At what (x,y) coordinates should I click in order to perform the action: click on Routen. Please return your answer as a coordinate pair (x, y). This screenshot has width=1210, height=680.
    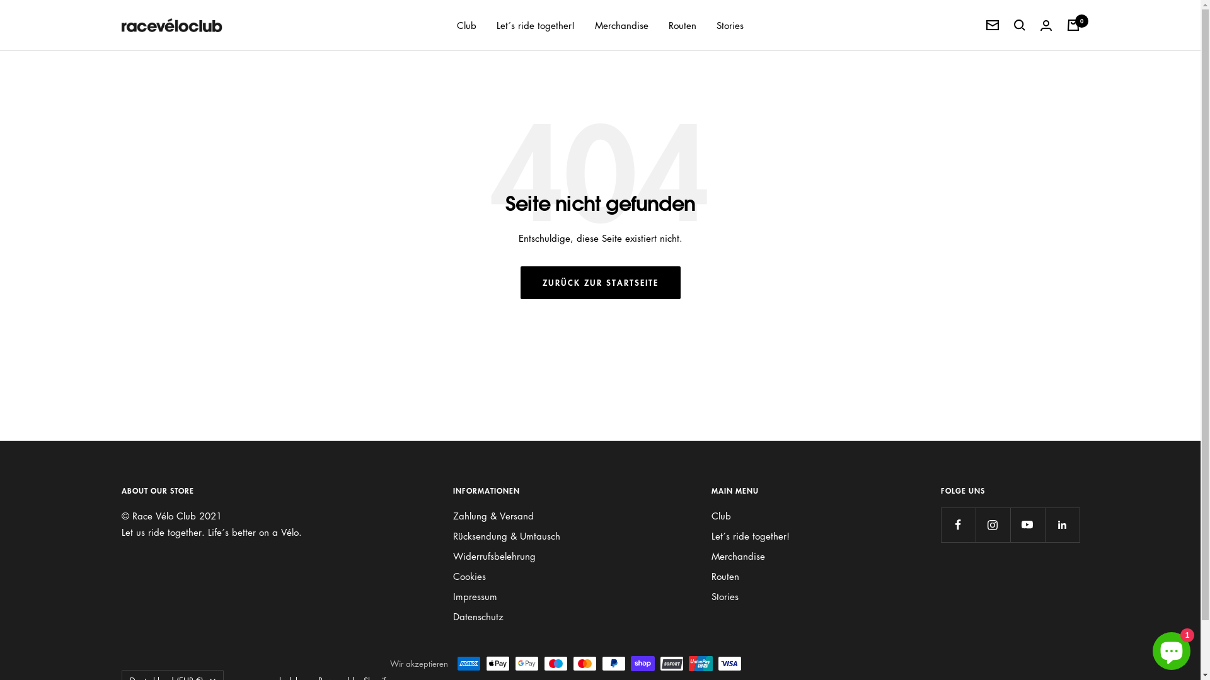
    Looking at the image, I should click on (683, 25).